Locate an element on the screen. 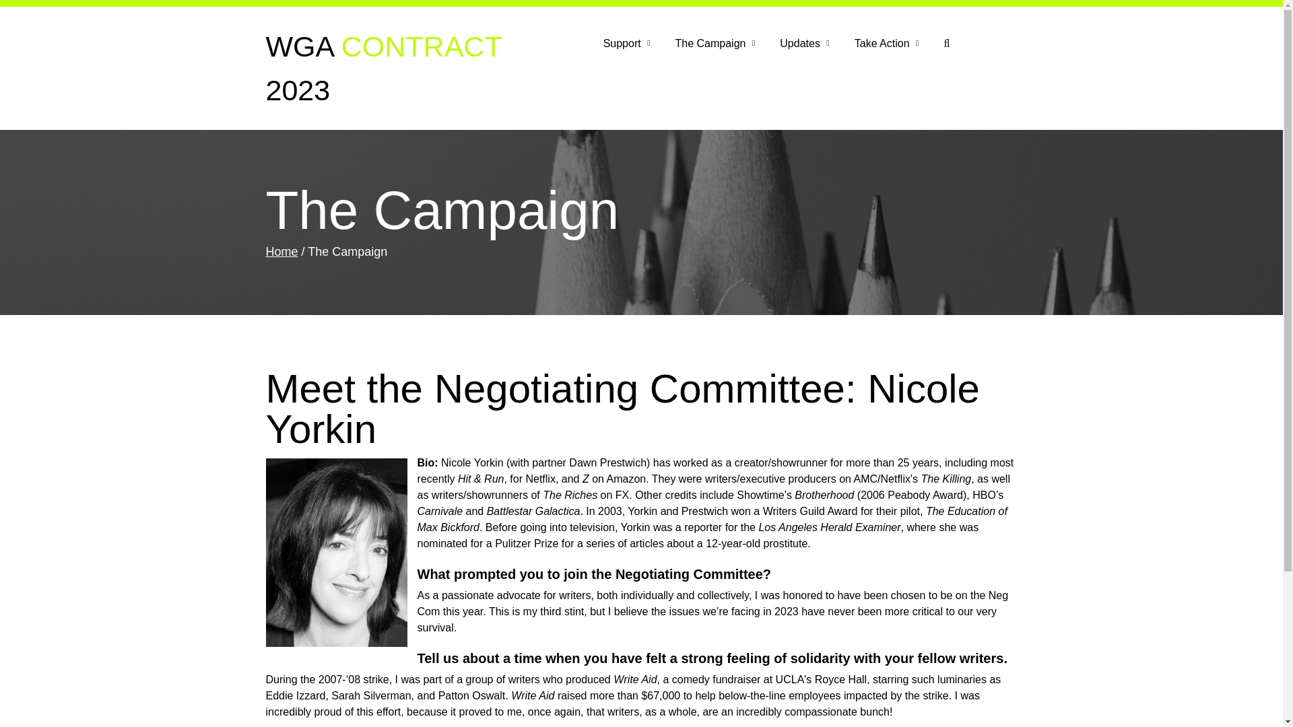 Image resolution: width=1293 pixels, height=727 pixels. Support is located at coordinates (626, 44).